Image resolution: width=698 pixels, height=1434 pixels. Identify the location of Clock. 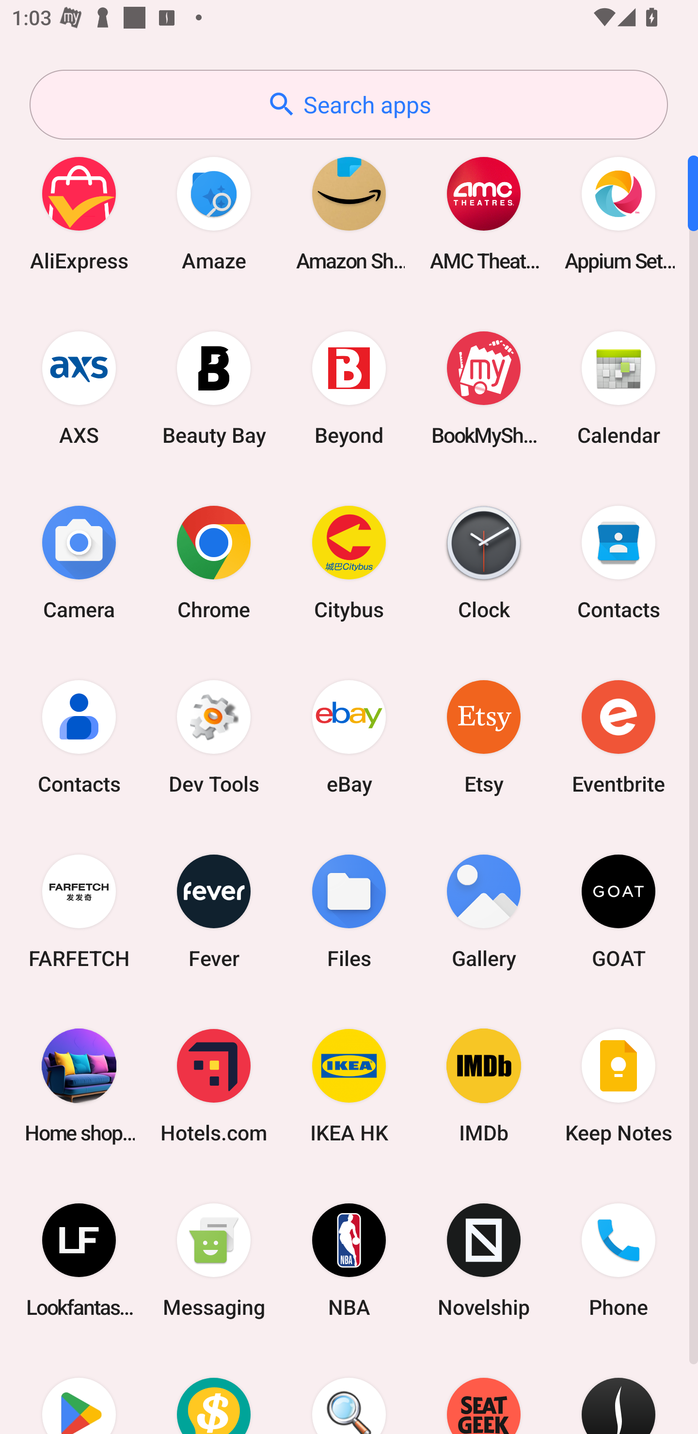
(484, 562).